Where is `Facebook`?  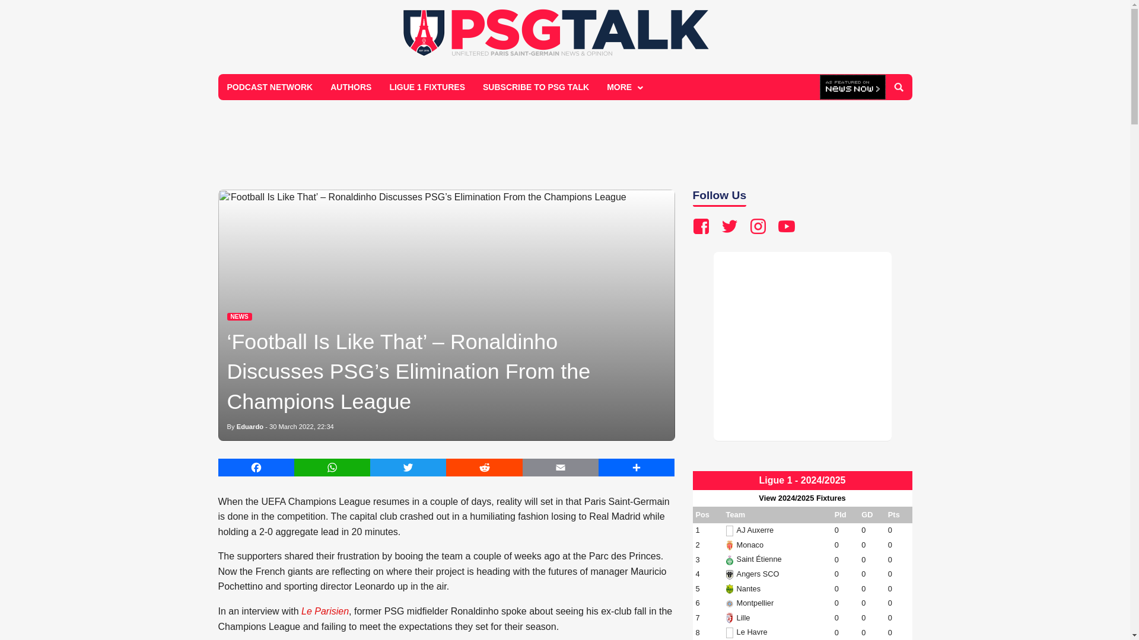
Facebook is located at coordinates (256, 467).